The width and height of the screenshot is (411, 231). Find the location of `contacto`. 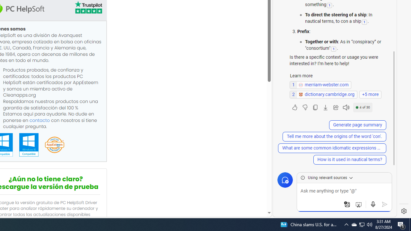

contacto is located at coordinates (39, 120).